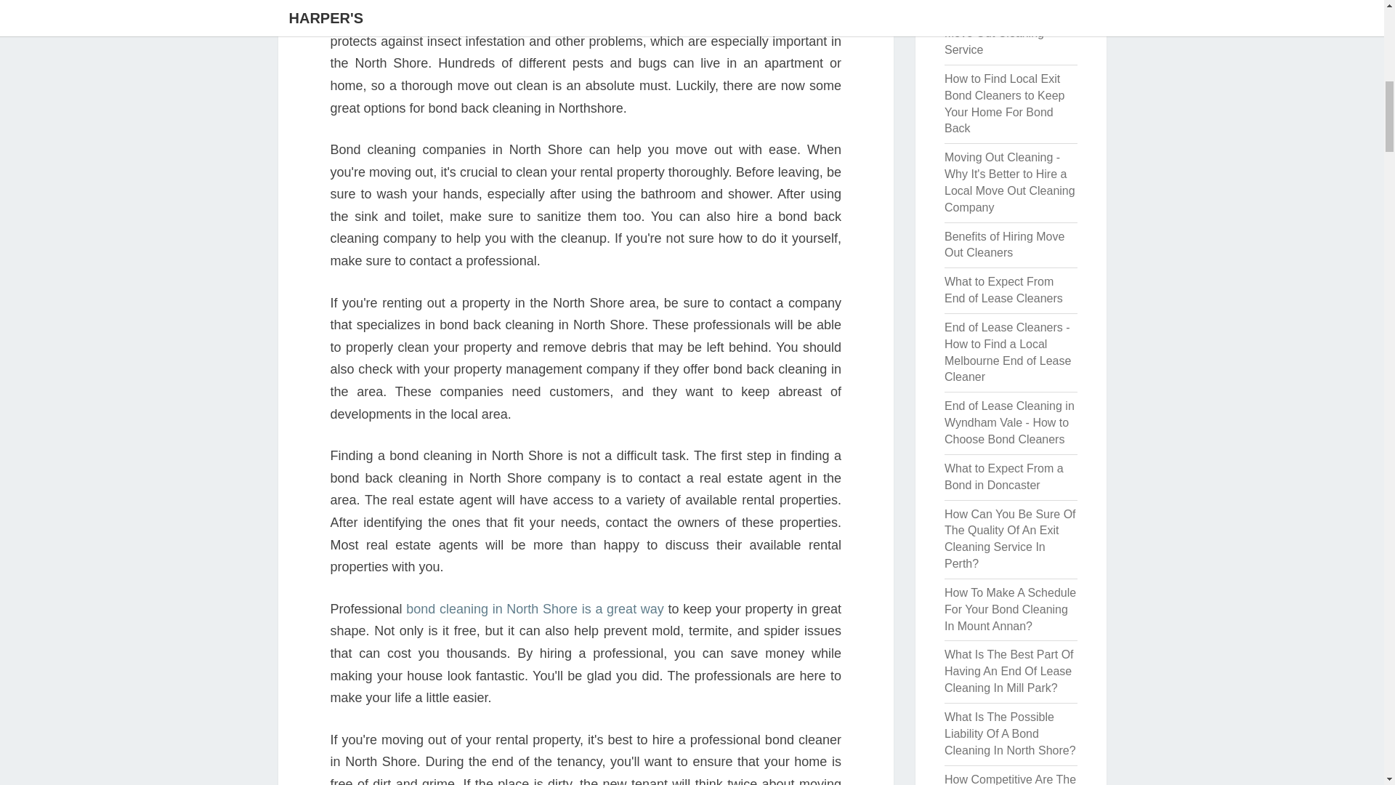 Image resolution: width=1395 pixels, height=785 pixels. What do you see at coordinates (1010, 779) in the screenshot?
I see `How Competitive Are The Exit Clean Companies In Perth?` at bounding box center [1010, 779].